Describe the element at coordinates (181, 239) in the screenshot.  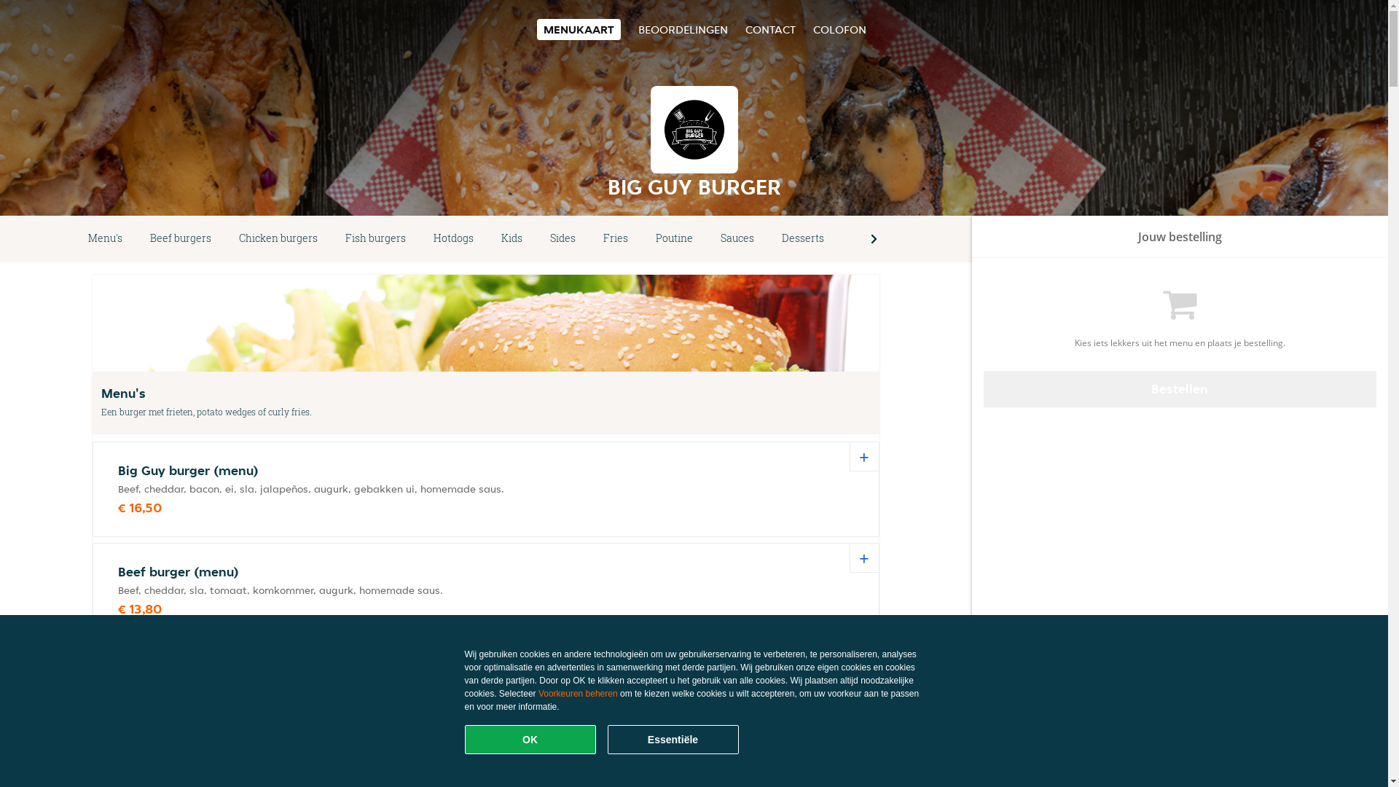
I see `Beef burgers` at that location.